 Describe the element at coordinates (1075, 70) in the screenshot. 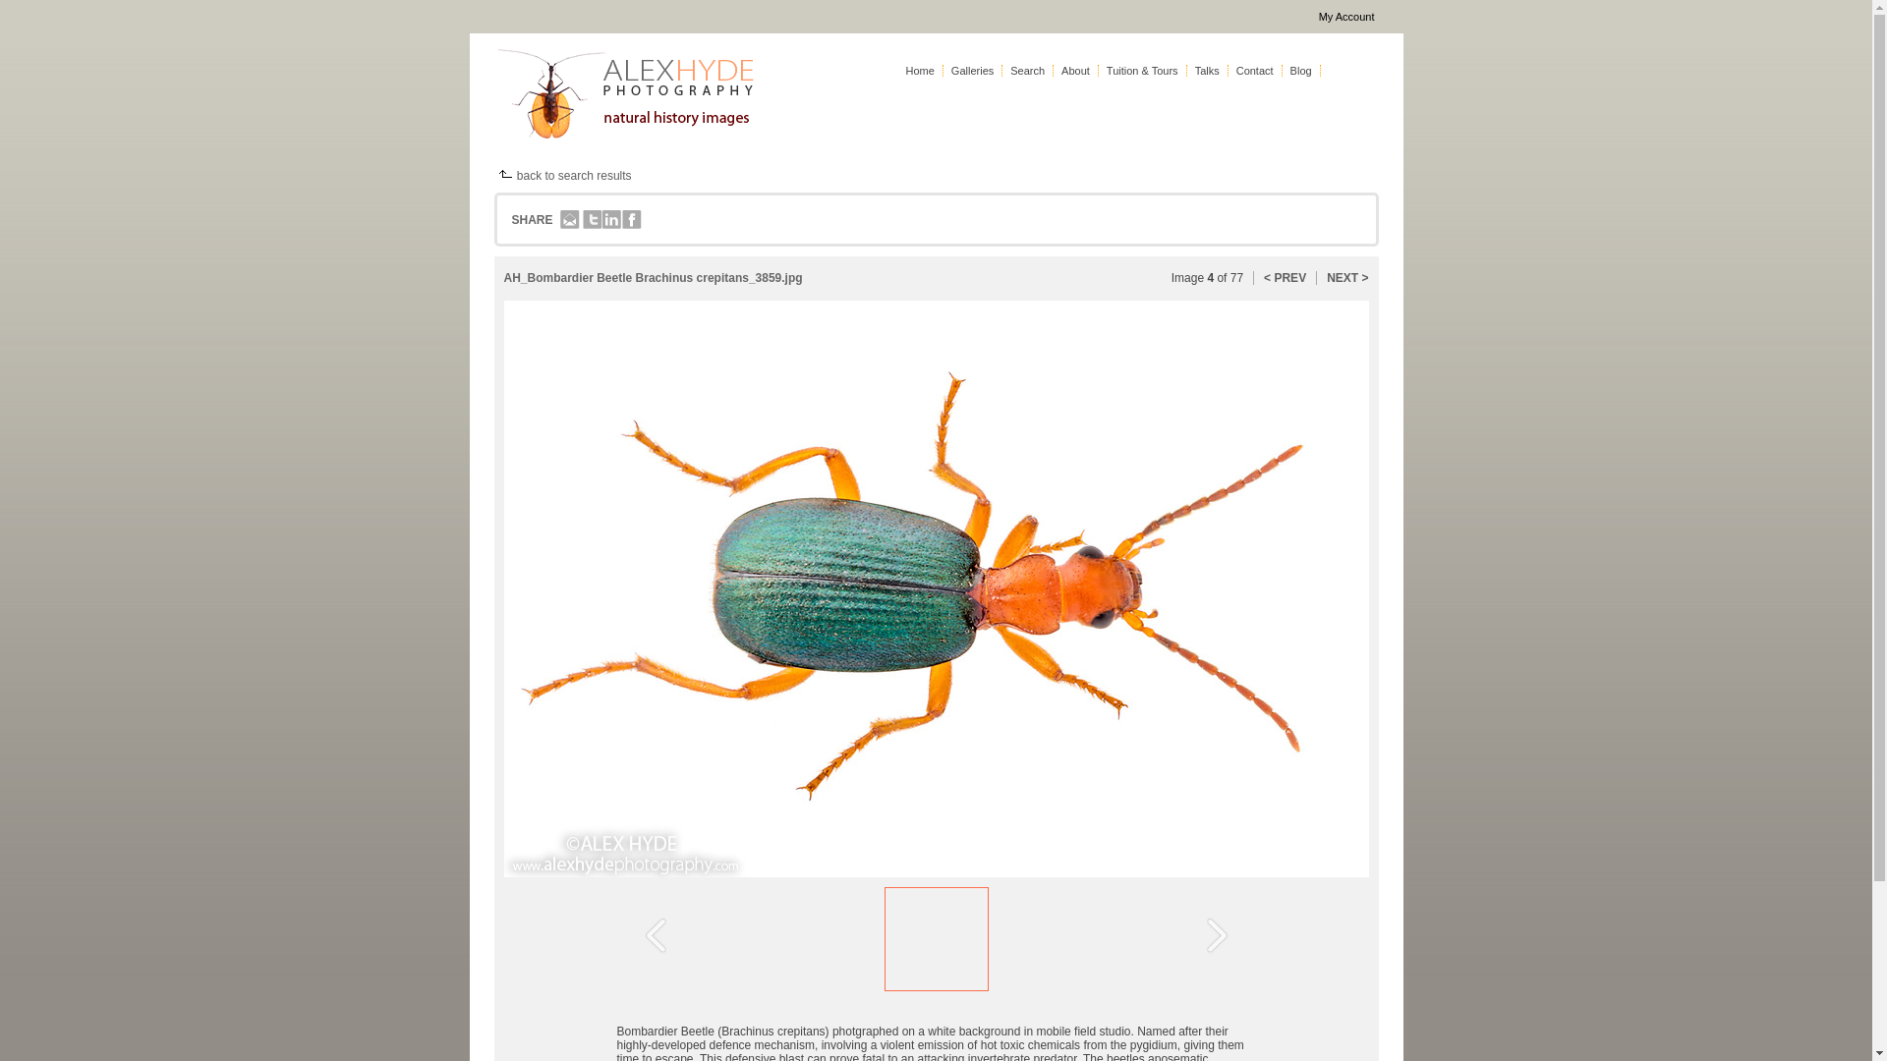

I see `About` at that location.